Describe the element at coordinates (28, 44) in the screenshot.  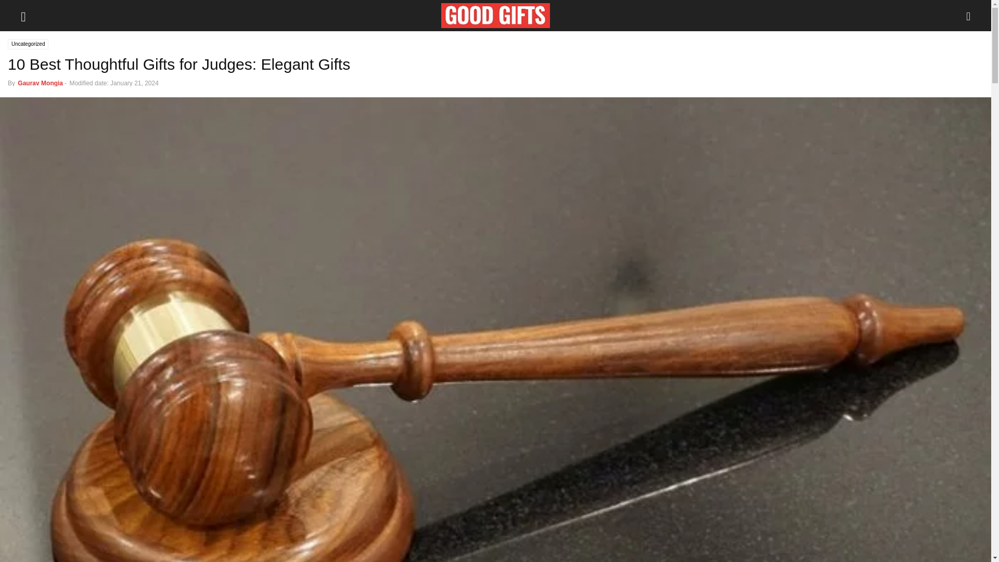
I see `Uncategorized` at that location.